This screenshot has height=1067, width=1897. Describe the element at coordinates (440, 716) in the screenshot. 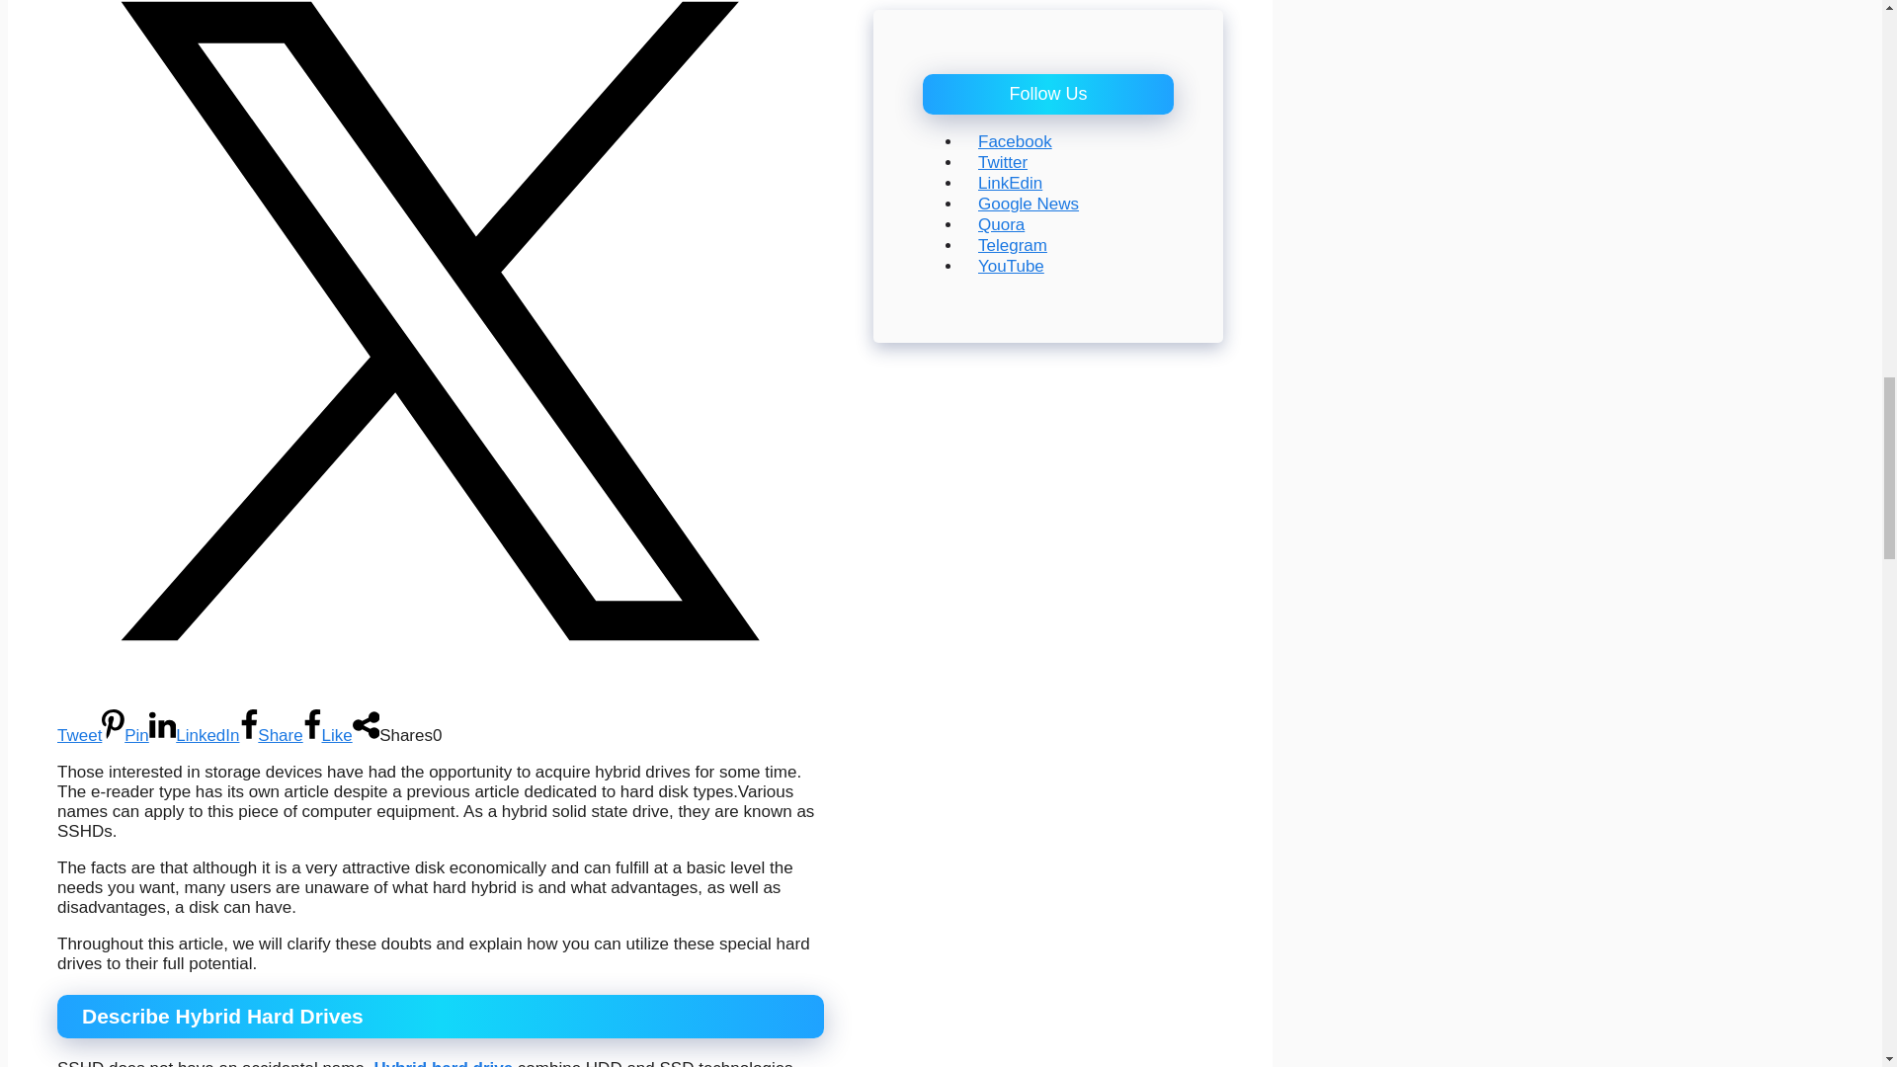

I see `Tweet` at that location.